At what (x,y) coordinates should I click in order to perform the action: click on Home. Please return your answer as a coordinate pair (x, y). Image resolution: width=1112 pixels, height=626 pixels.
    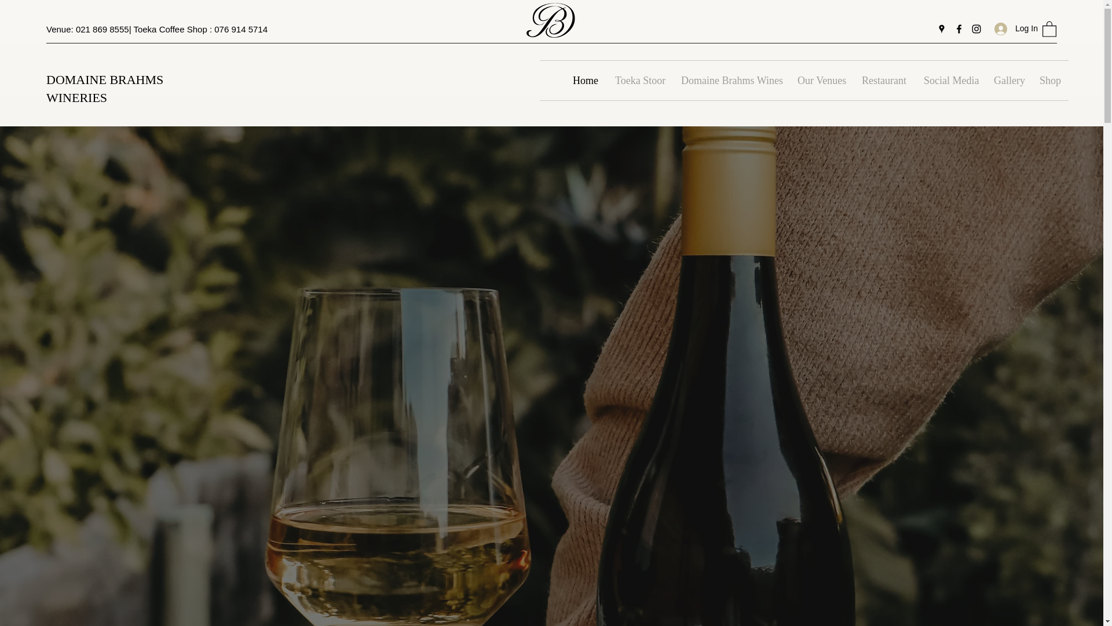
    Looking at the image, I should click on (585, 80).